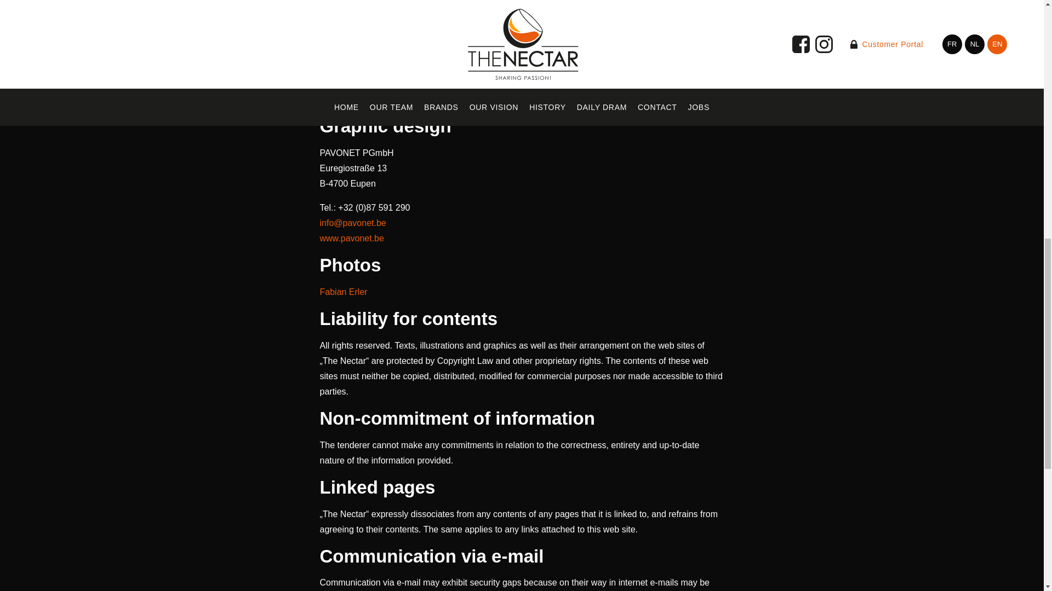 This screenshot has height=591, width=1052. What do you see at coordinates (352, 99) in the screenshot?
I see `www.pixelbar.be` at bounding box center [352, 99].